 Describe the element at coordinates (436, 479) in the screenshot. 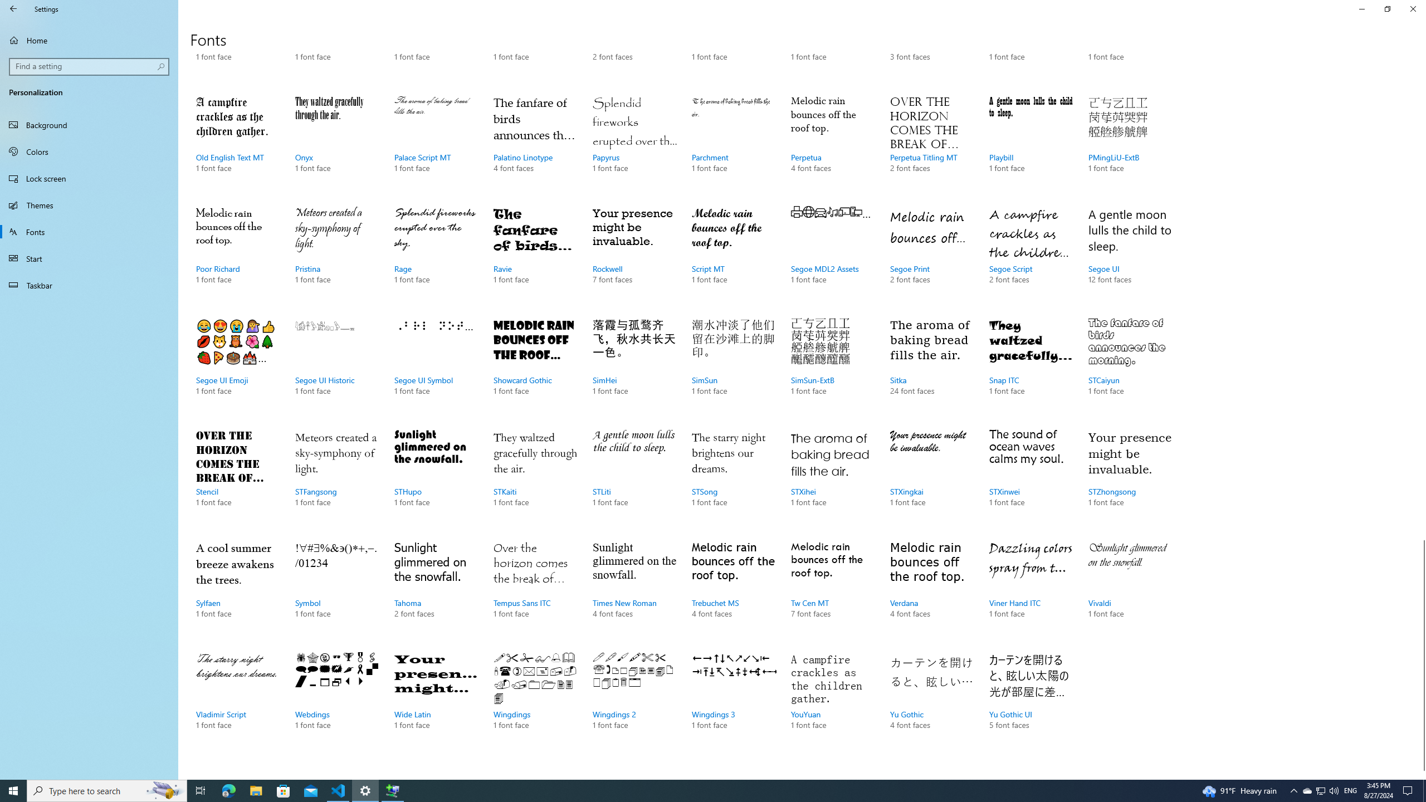

I see `STHupo, 1 font face` at that location.